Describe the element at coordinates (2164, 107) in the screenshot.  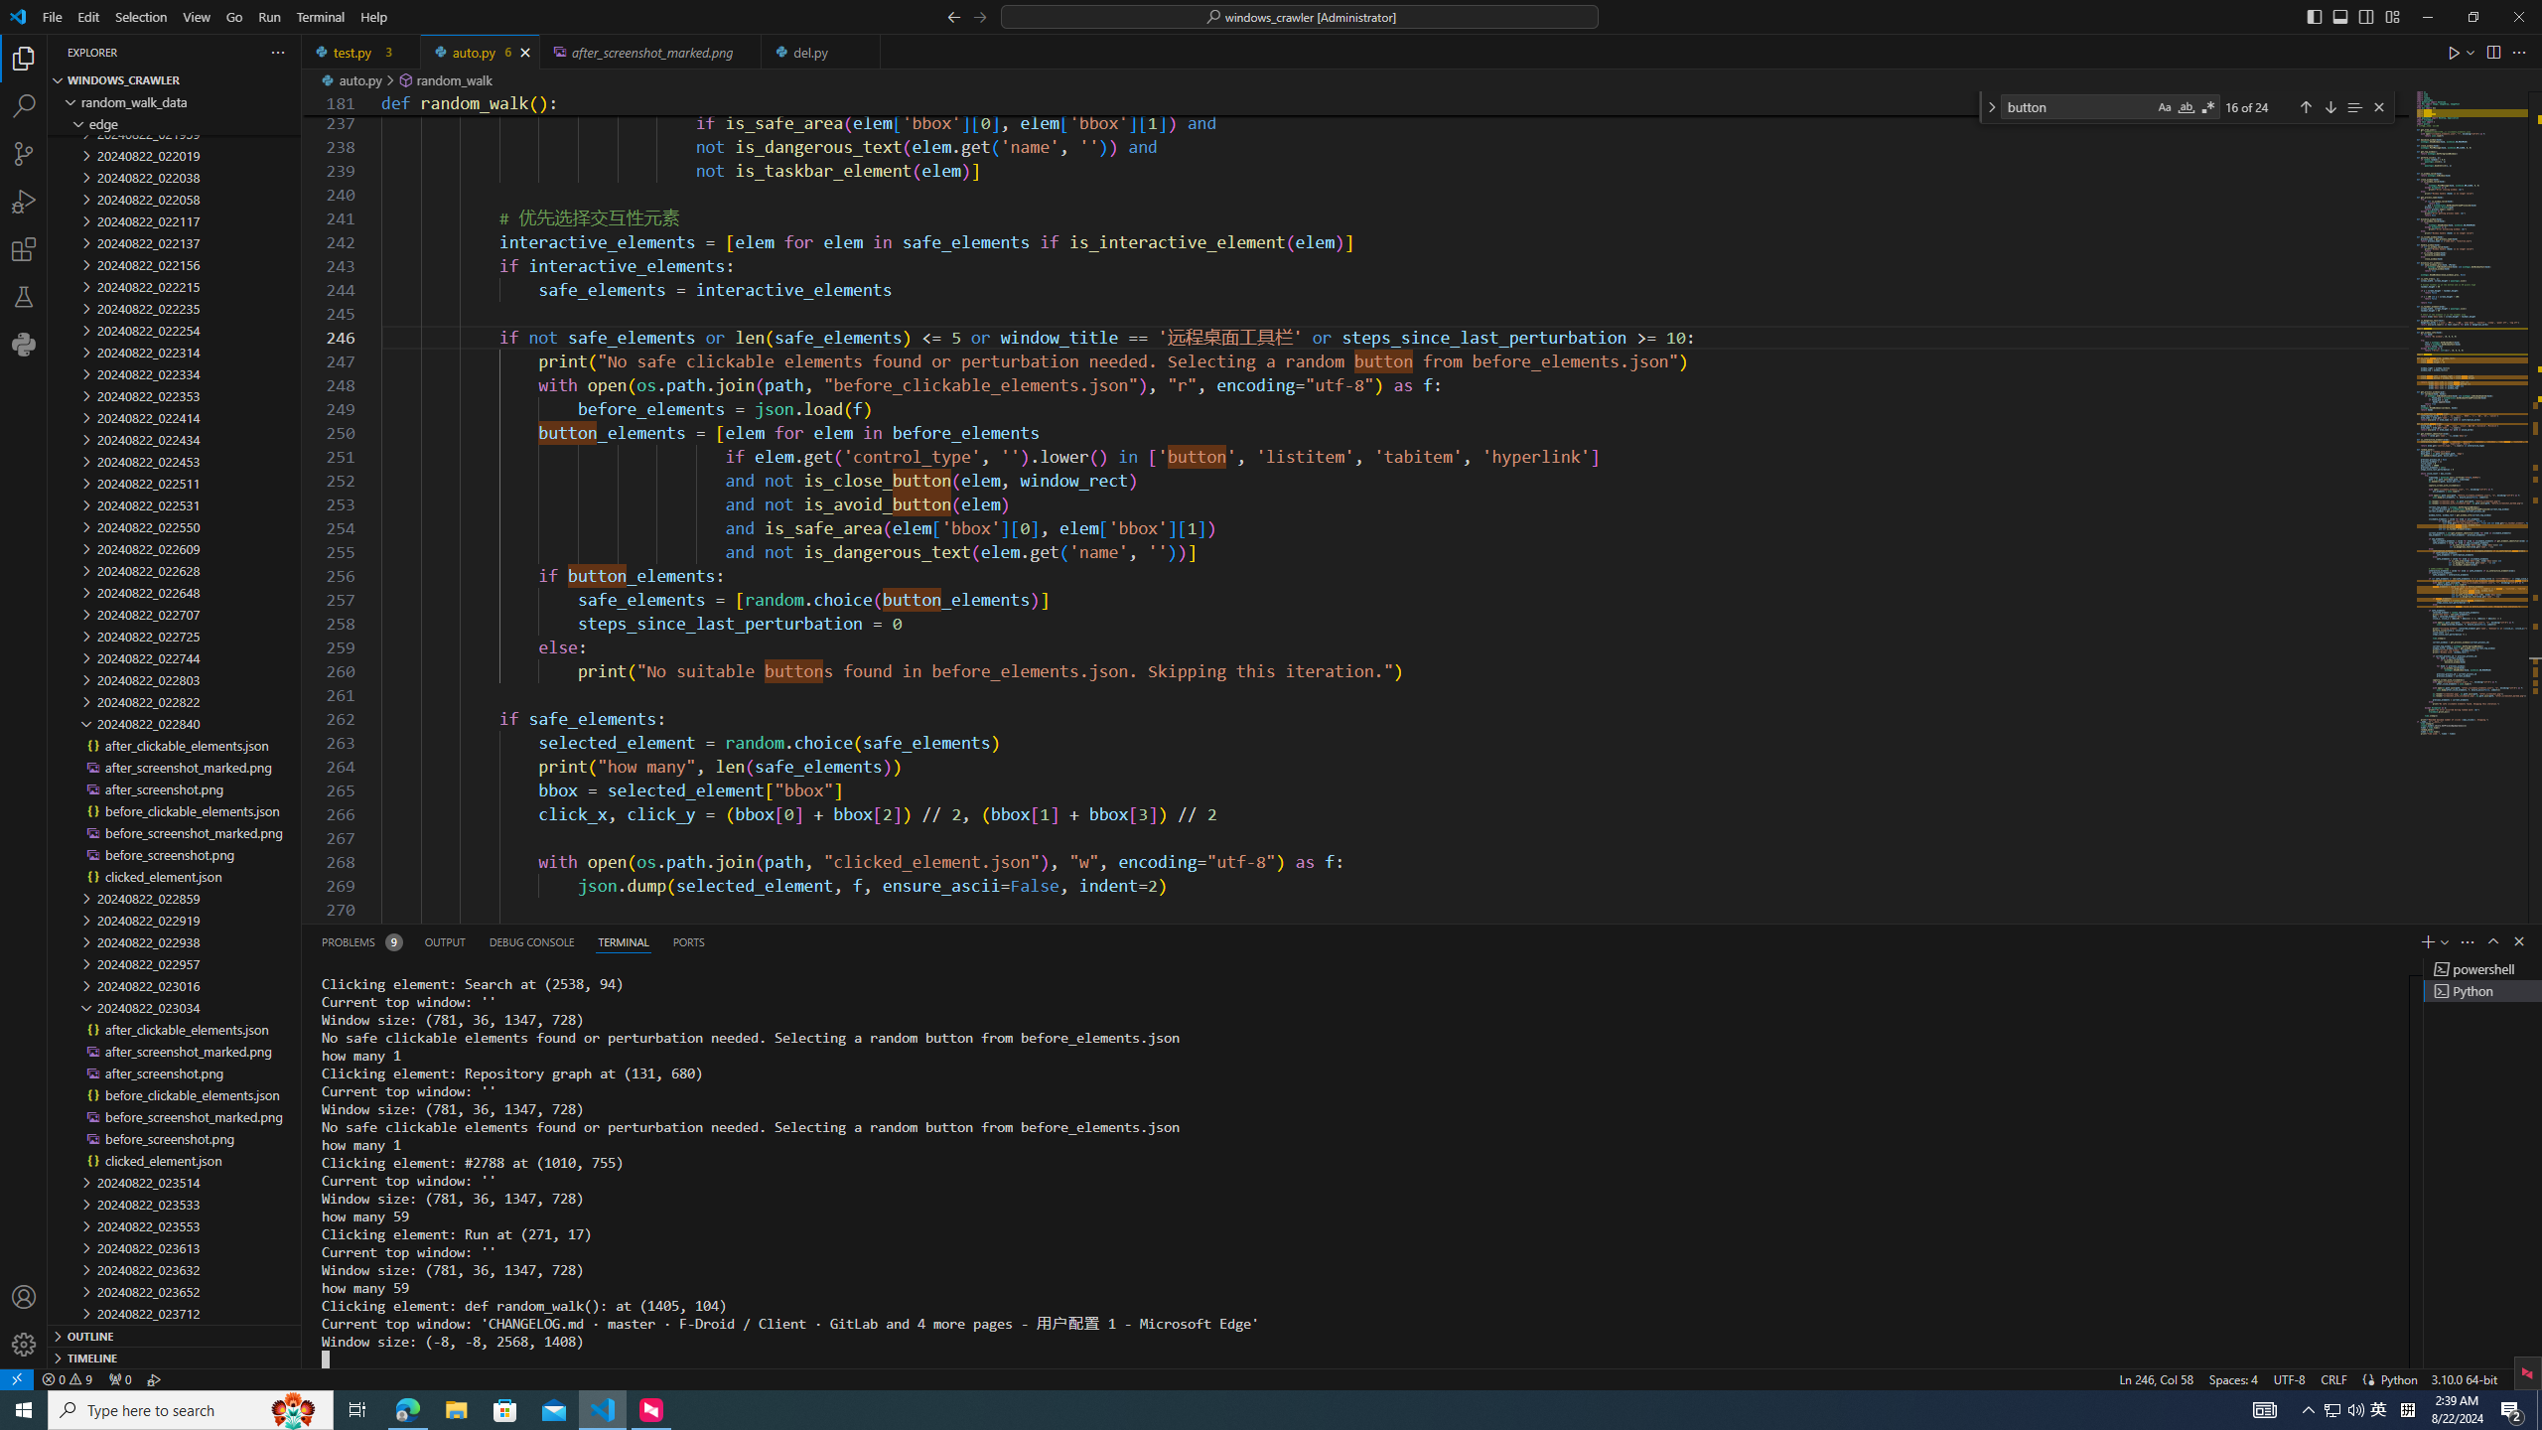
I see `Match Case (Alt+C)` at that location.